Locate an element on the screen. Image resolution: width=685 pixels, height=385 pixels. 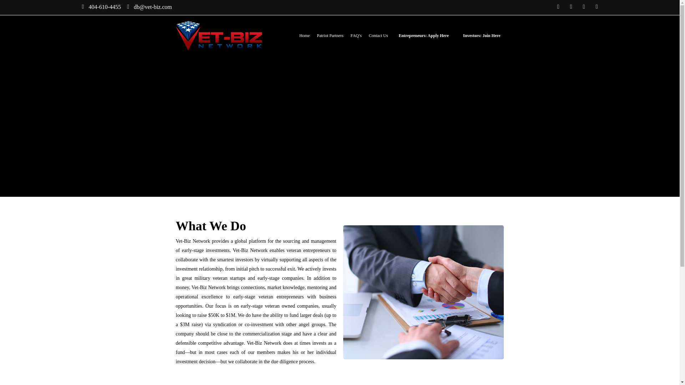
Investors: Join Here is located at coordinates (482, 35).